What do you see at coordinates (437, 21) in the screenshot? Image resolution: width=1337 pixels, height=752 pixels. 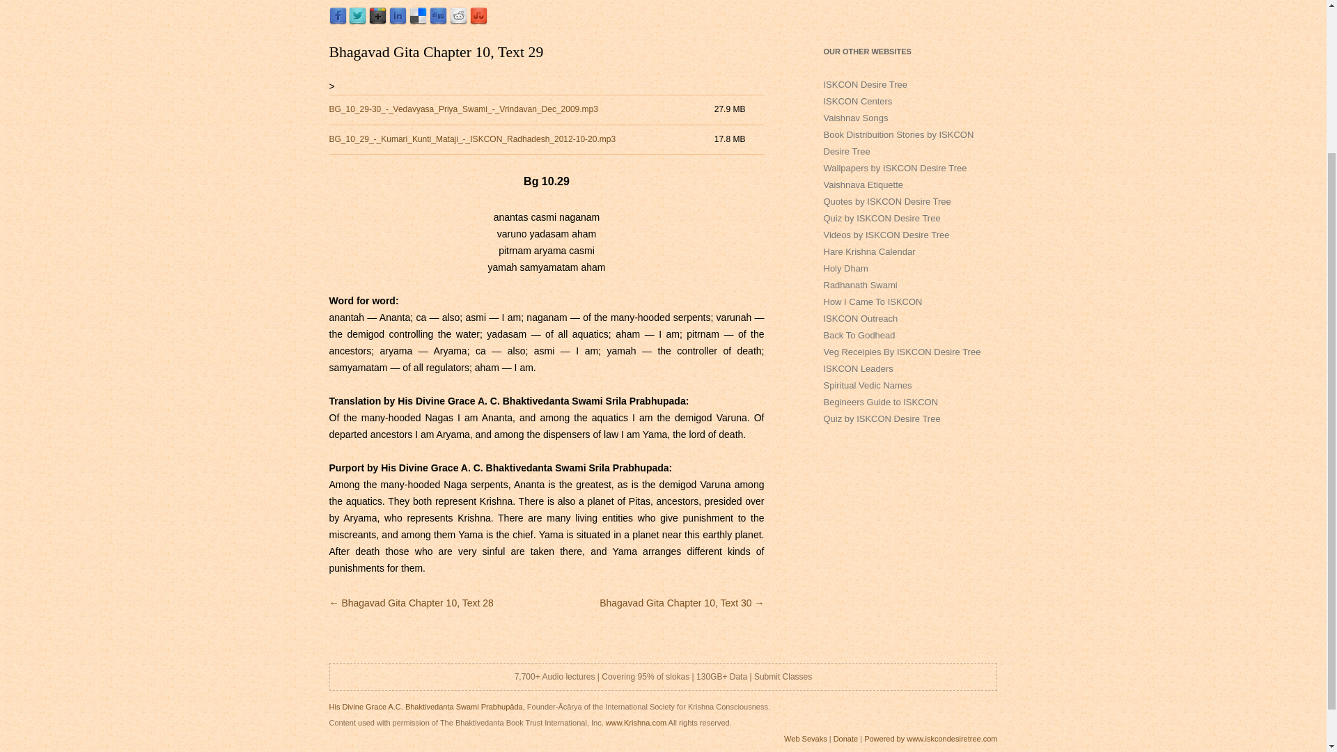 I see `Digg Srimad Bhagavatam Class!` at bounding box center [437, 21].